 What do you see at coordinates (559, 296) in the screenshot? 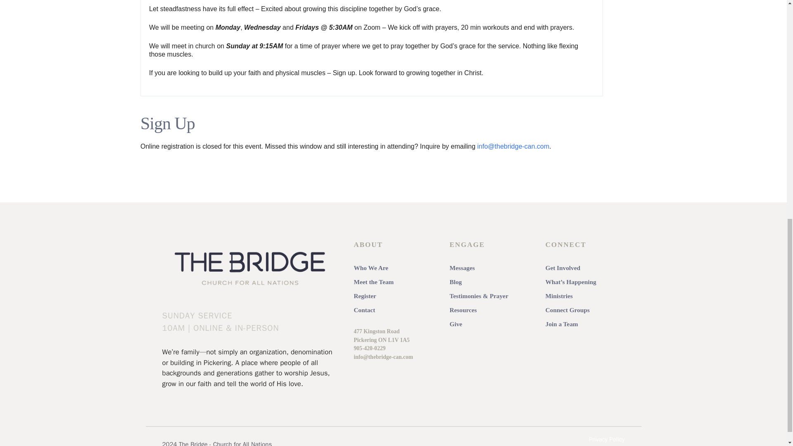
I see `Ministries` at bounding box center [559, 296].